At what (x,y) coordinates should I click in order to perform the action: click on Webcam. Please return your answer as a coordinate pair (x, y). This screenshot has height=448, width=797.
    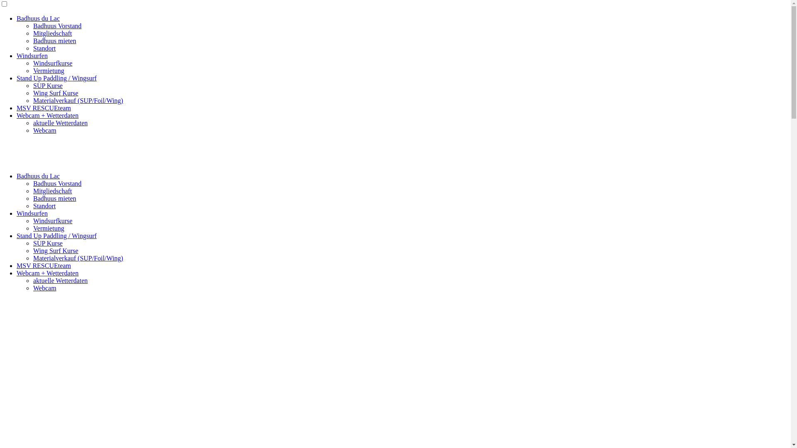
    Looking at the image, I should click on (45, 288).